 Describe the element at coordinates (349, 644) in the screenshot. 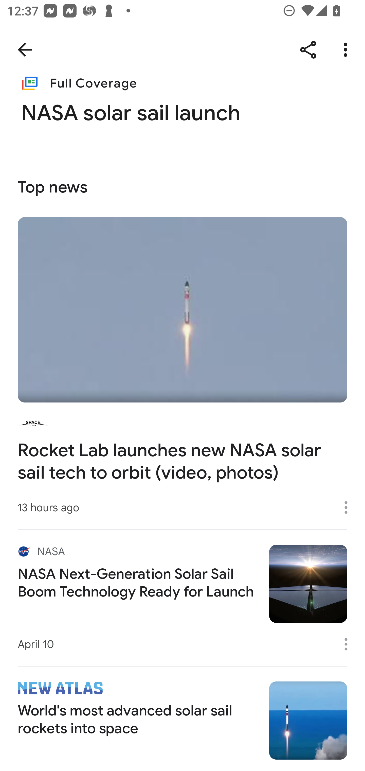

I see `More options` at that location.